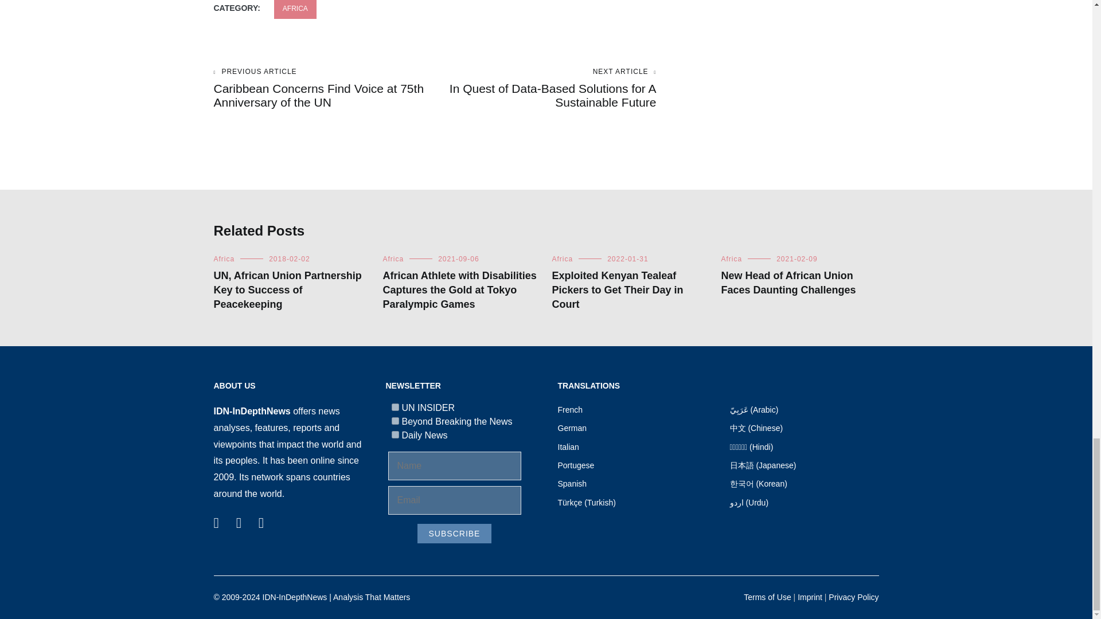  I want to click on 9, so click(395, 421).